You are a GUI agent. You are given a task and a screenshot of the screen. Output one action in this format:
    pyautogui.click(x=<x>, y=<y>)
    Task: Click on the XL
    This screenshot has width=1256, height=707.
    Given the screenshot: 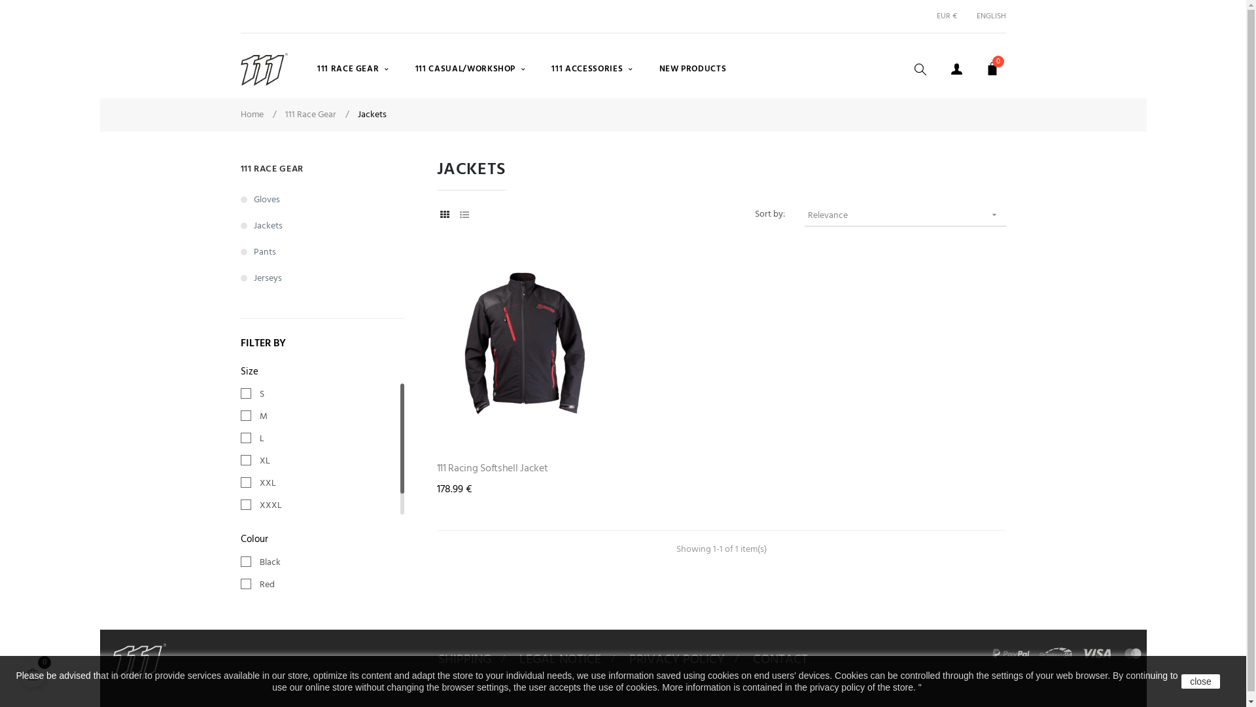 What is the action you would take?
    pyautogui.click(x=323, y=462)
    